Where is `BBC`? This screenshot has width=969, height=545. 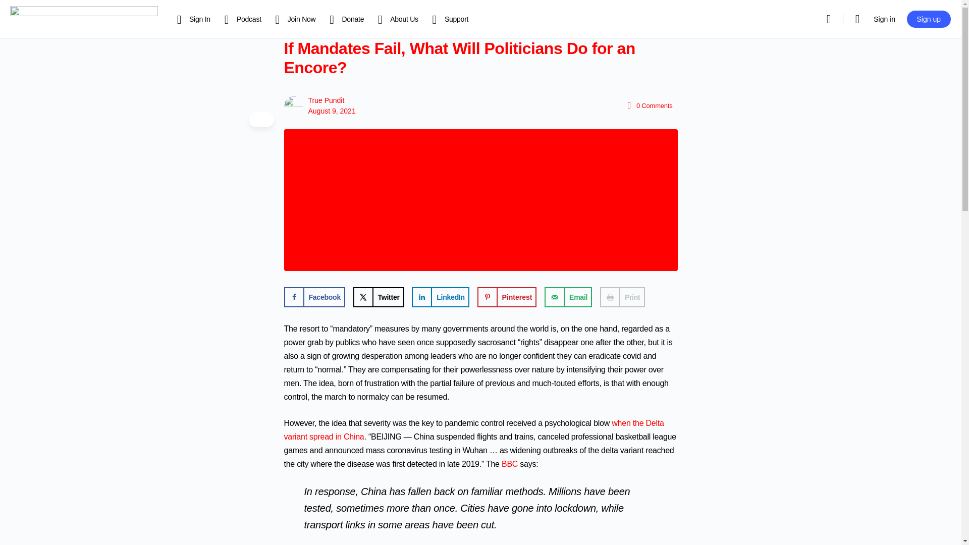
BBC is located at coordinates (510, 464).